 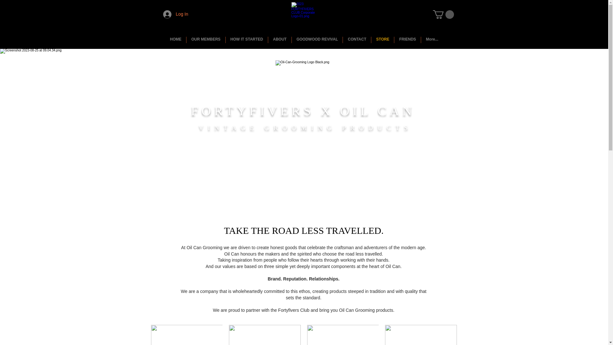 What do you see at coordinates (382, 40) in the screenshot?
I see `STORE` at bounding box center [382, 40].